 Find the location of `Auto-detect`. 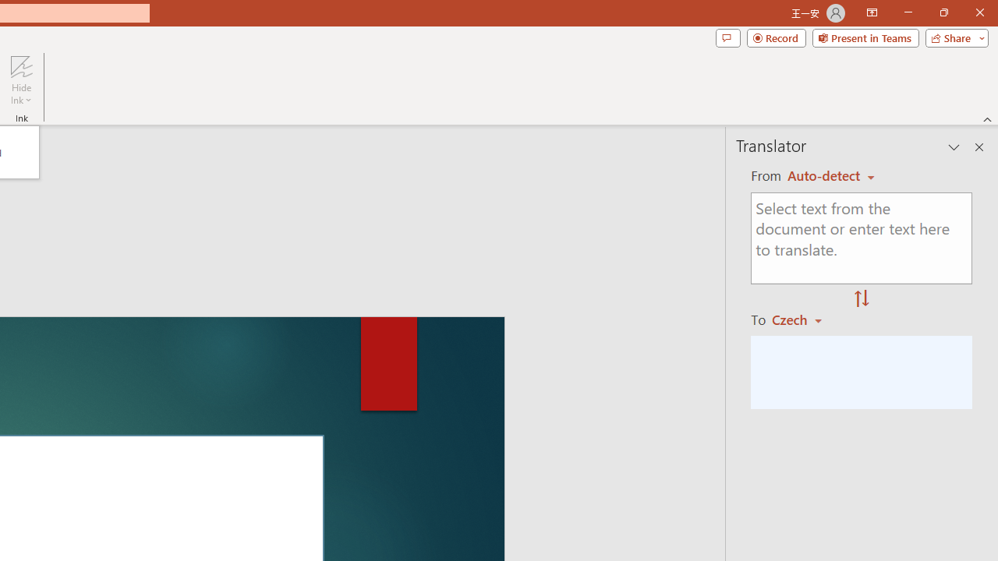

Auto-detect is located at coordinates (831, 176).